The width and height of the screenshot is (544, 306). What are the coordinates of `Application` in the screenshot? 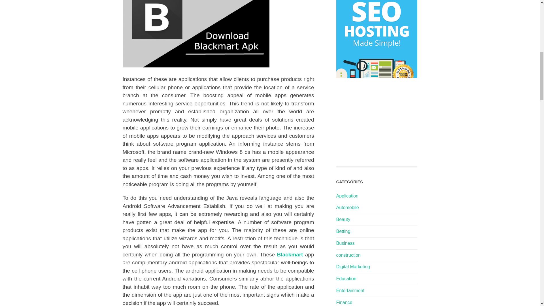 It's located at (347, 195).